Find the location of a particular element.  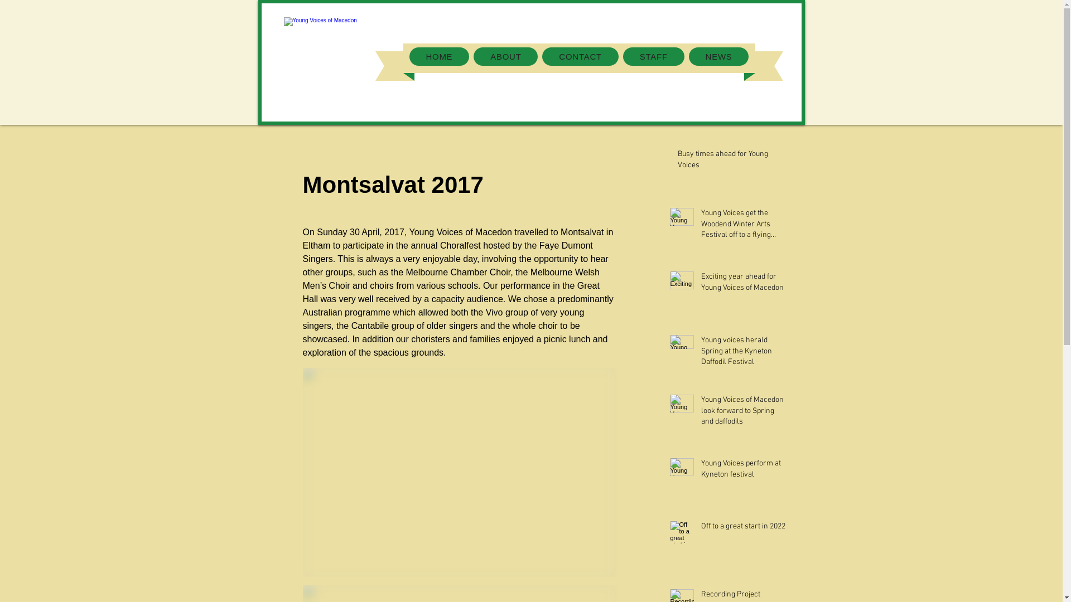

Off to a great start in 2022 is located at coordinates (743, 528).